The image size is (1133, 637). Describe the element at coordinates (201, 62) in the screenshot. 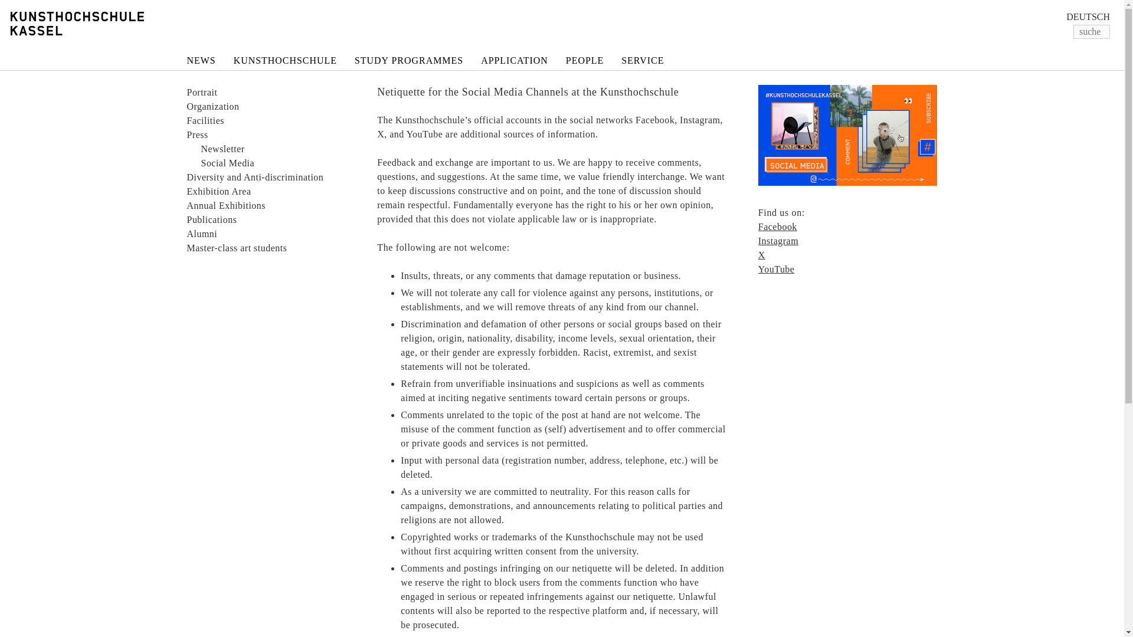

I see `NEWS` at that location.